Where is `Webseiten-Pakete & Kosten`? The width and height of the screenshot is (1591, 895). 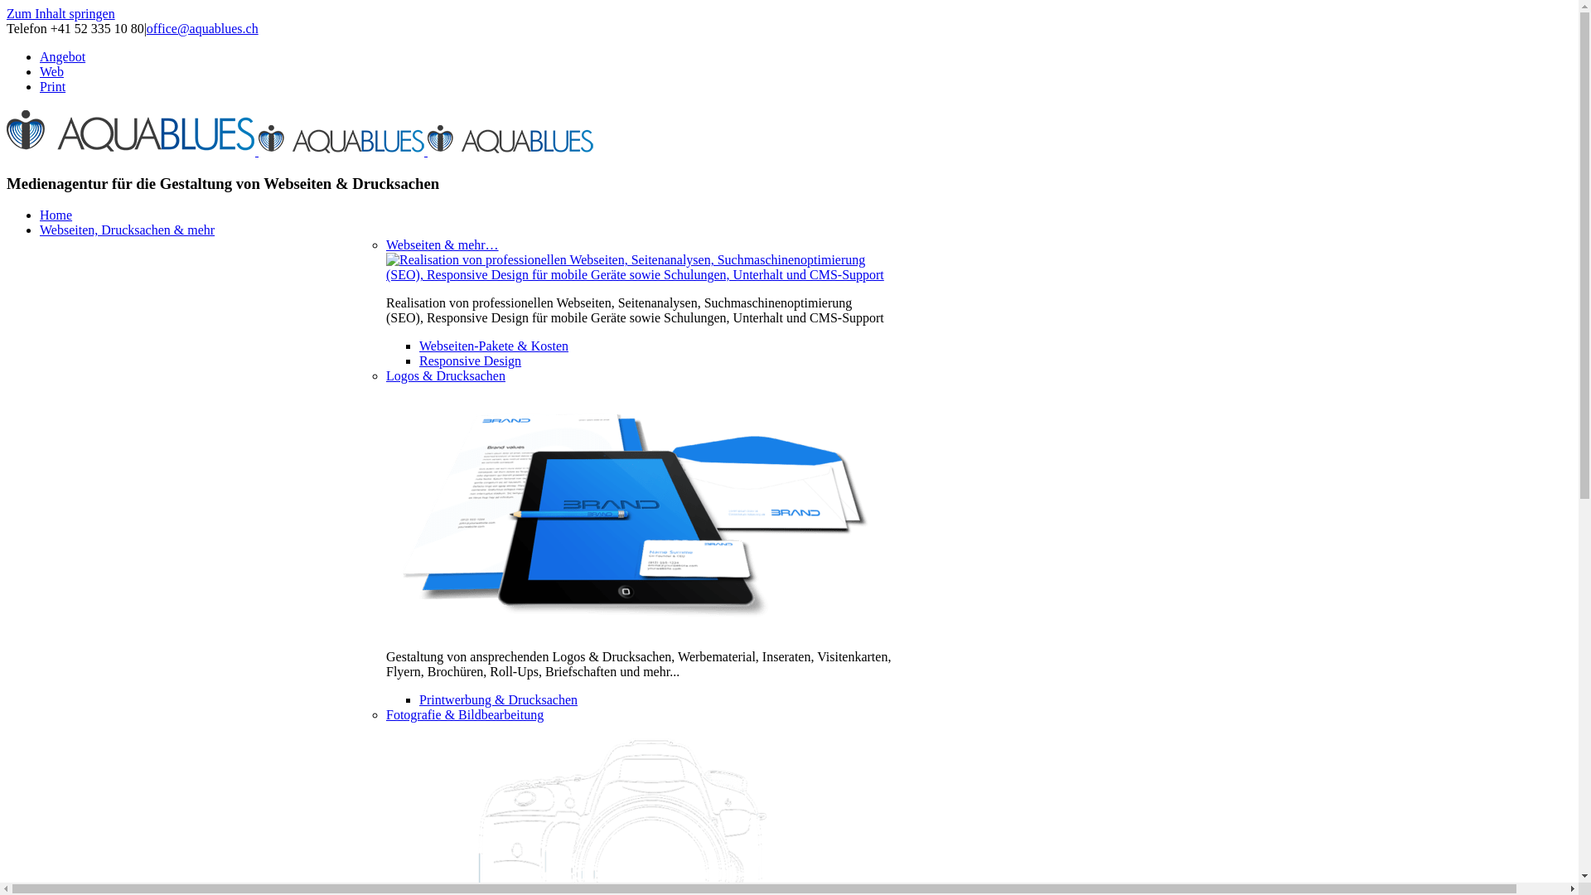
Webseiten-Pakete & Kosten is located at coordinates (494, 346).